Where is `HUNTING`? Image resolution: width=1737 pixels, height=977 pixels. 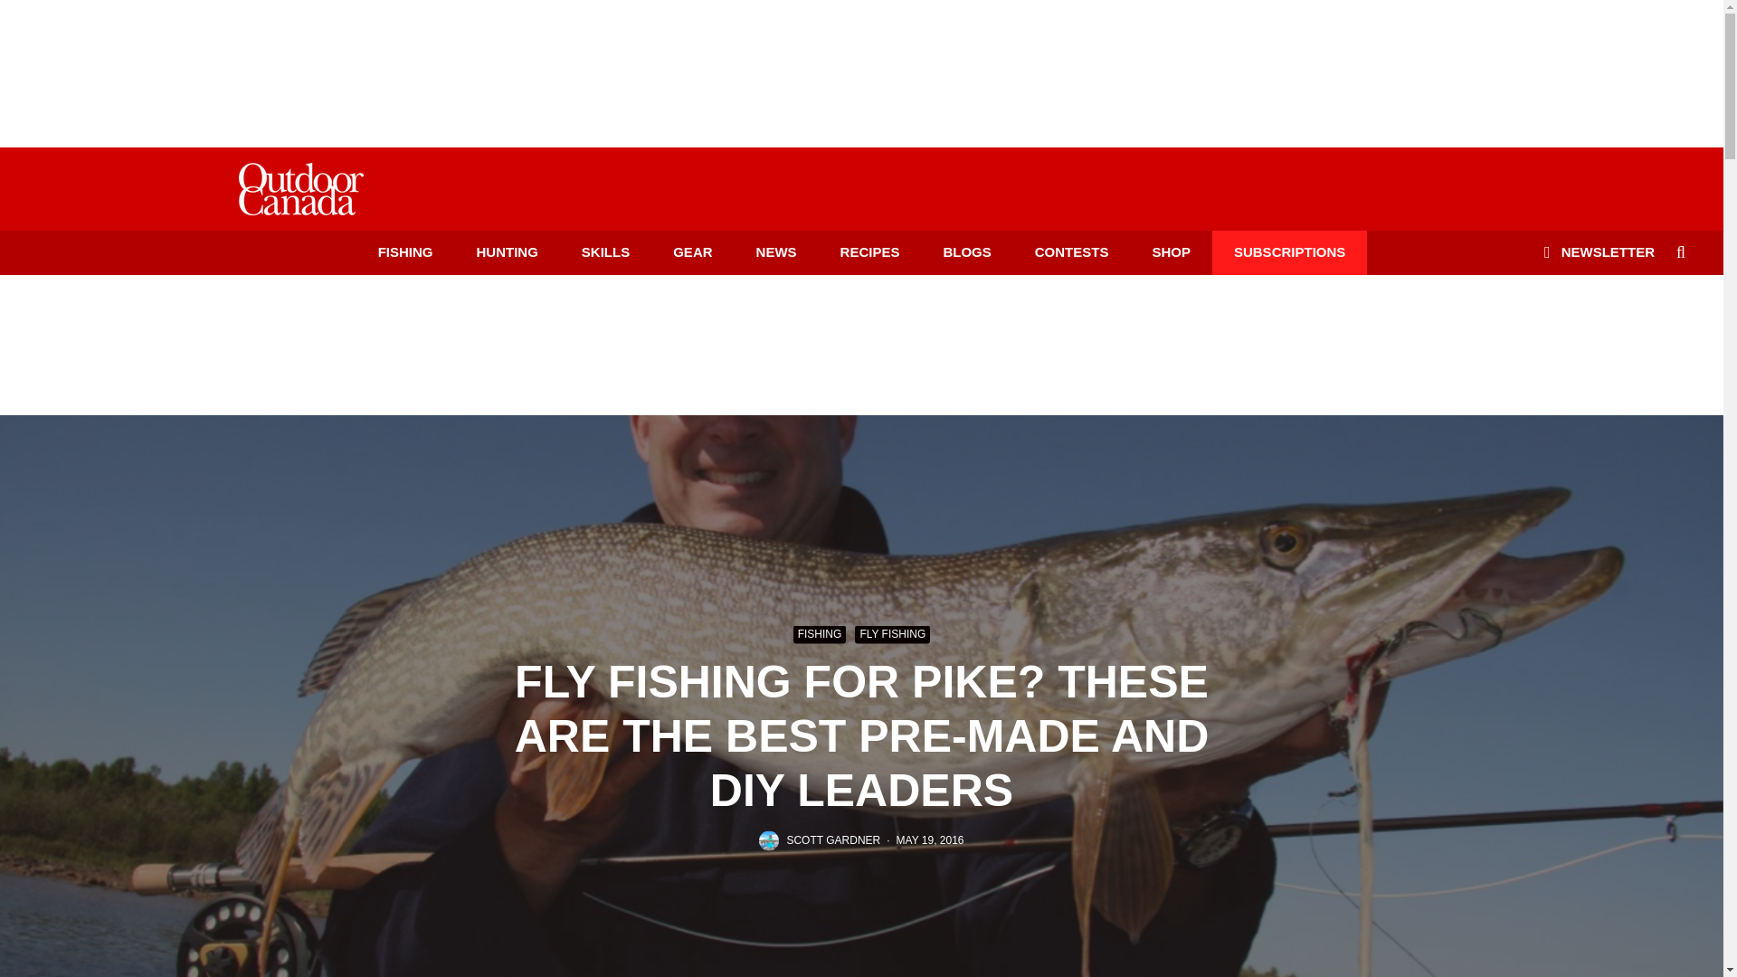 HUNTING is located at coordinates (507, 251).